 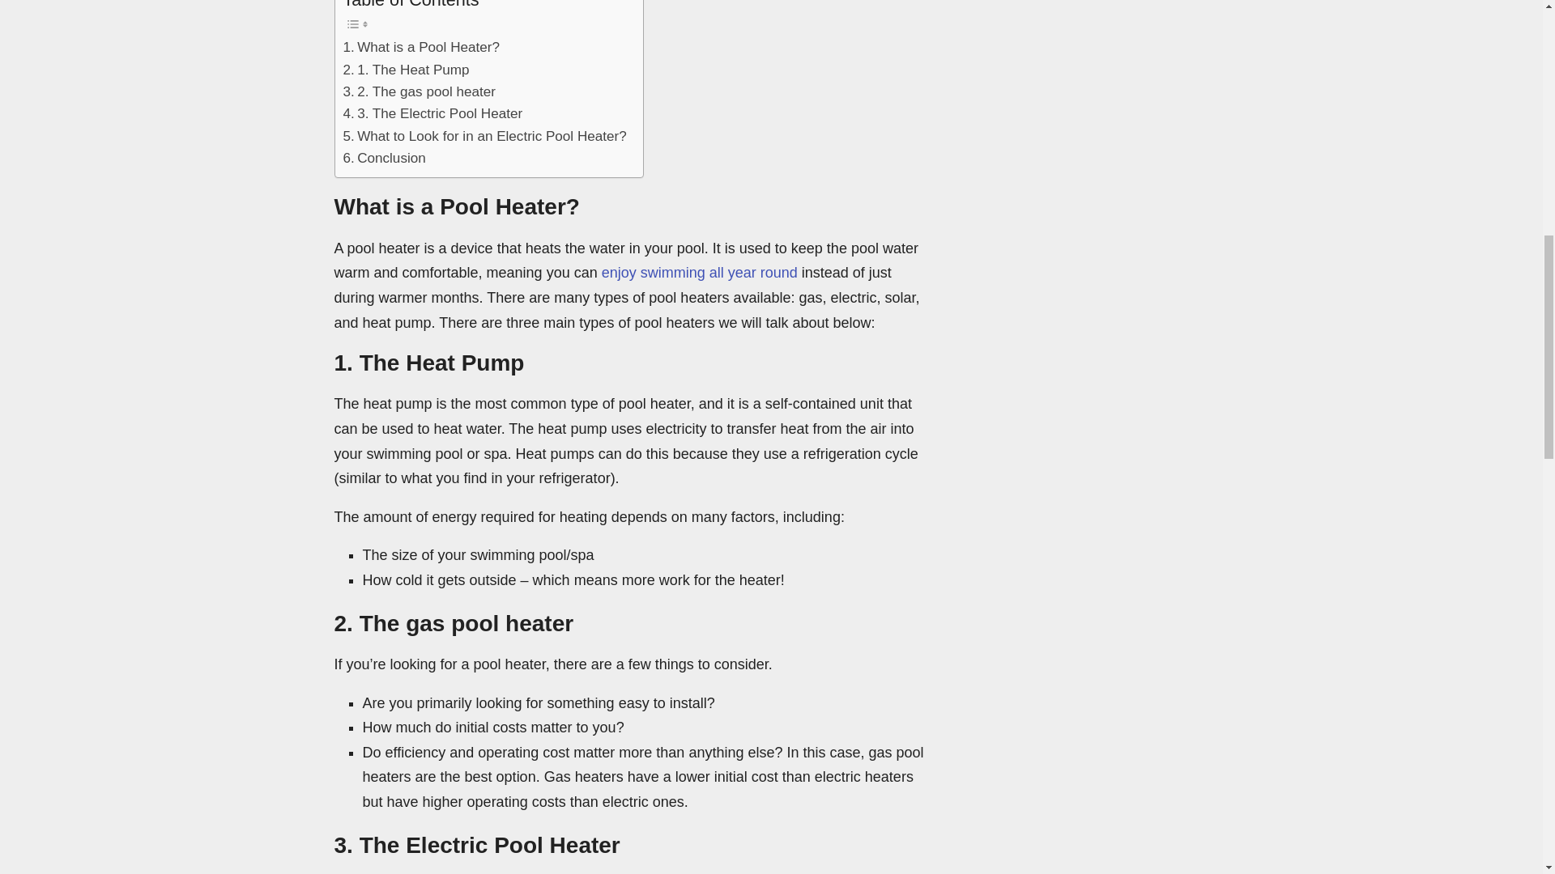 I want to click on 2. The gas pool heater, so click(x=420, y=92).